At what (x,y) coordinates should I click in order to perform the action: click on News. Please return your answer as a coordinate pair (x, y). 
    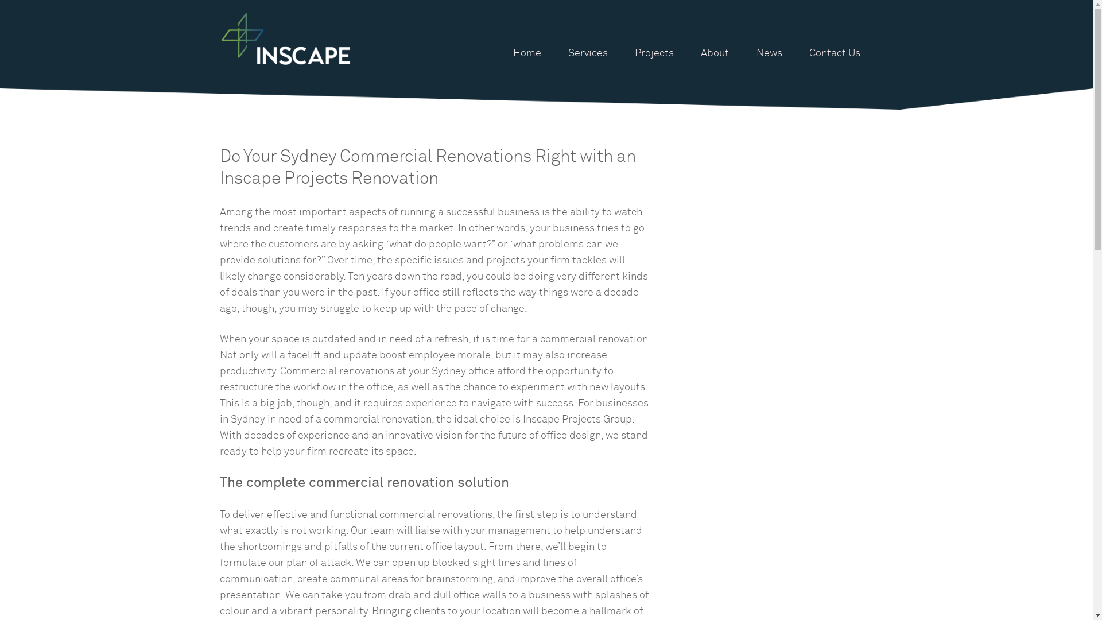
    Looking at the image, I should click on (769, 53).